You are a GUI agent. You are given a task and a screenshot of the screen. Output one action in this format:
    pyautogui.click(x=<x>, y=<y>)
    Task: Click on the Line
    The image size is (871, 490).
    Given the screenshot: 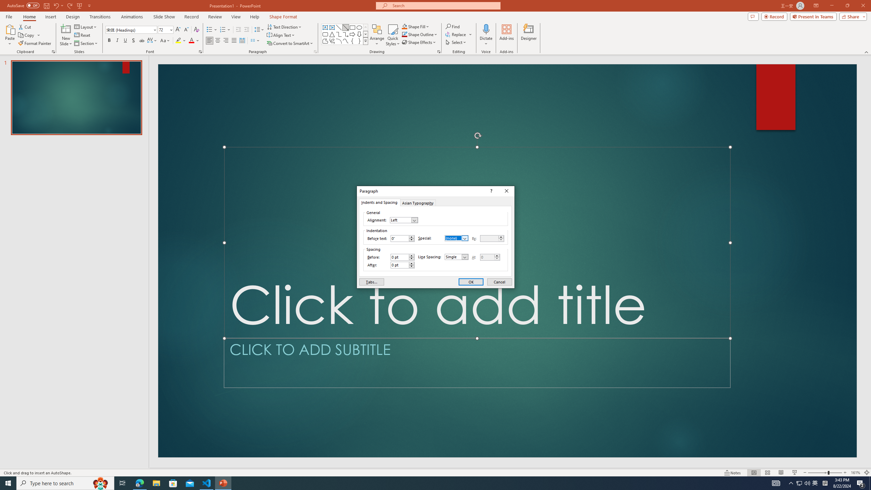 What is the action you would take?
    pyautogui.click(x=339, y=27)
    